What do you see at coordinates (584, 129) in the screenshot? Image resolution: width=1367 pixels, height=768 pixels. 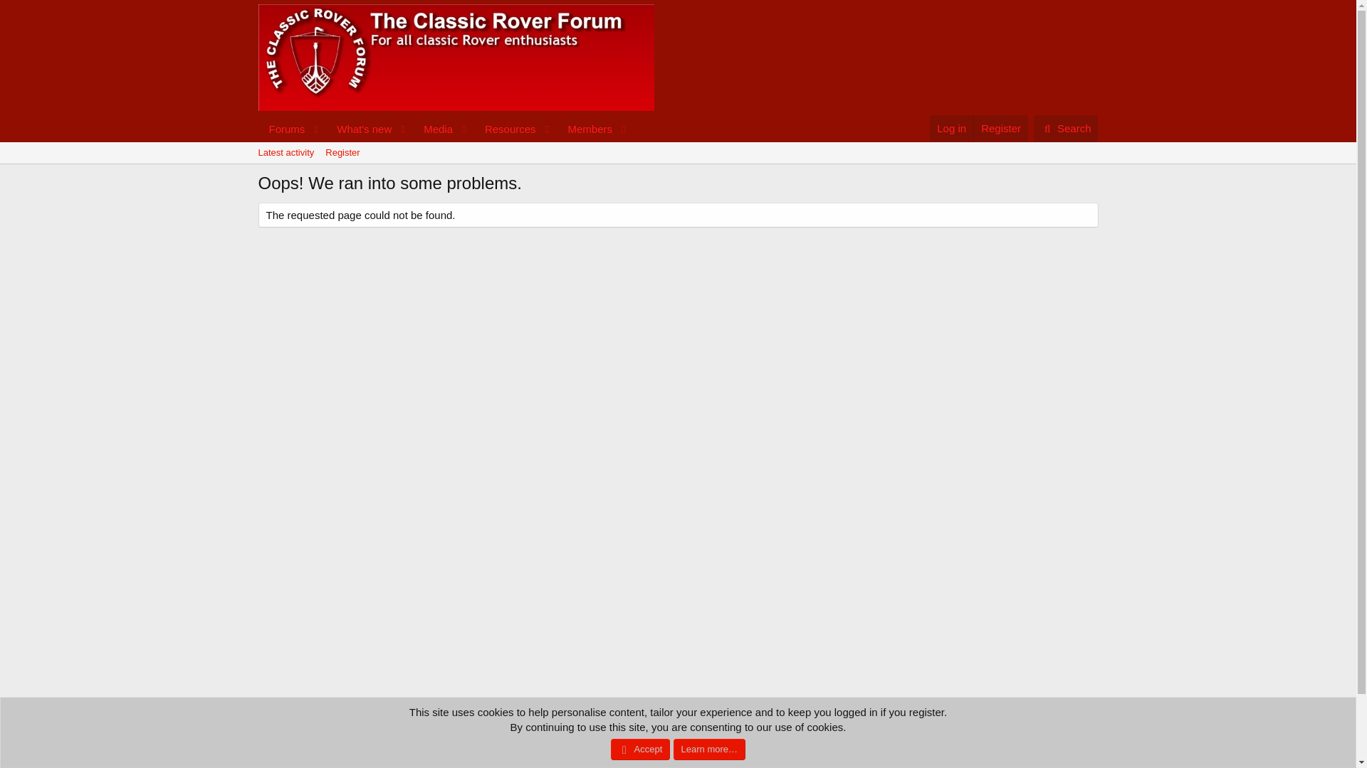 I see `Register` at bounding box center [584, 129].